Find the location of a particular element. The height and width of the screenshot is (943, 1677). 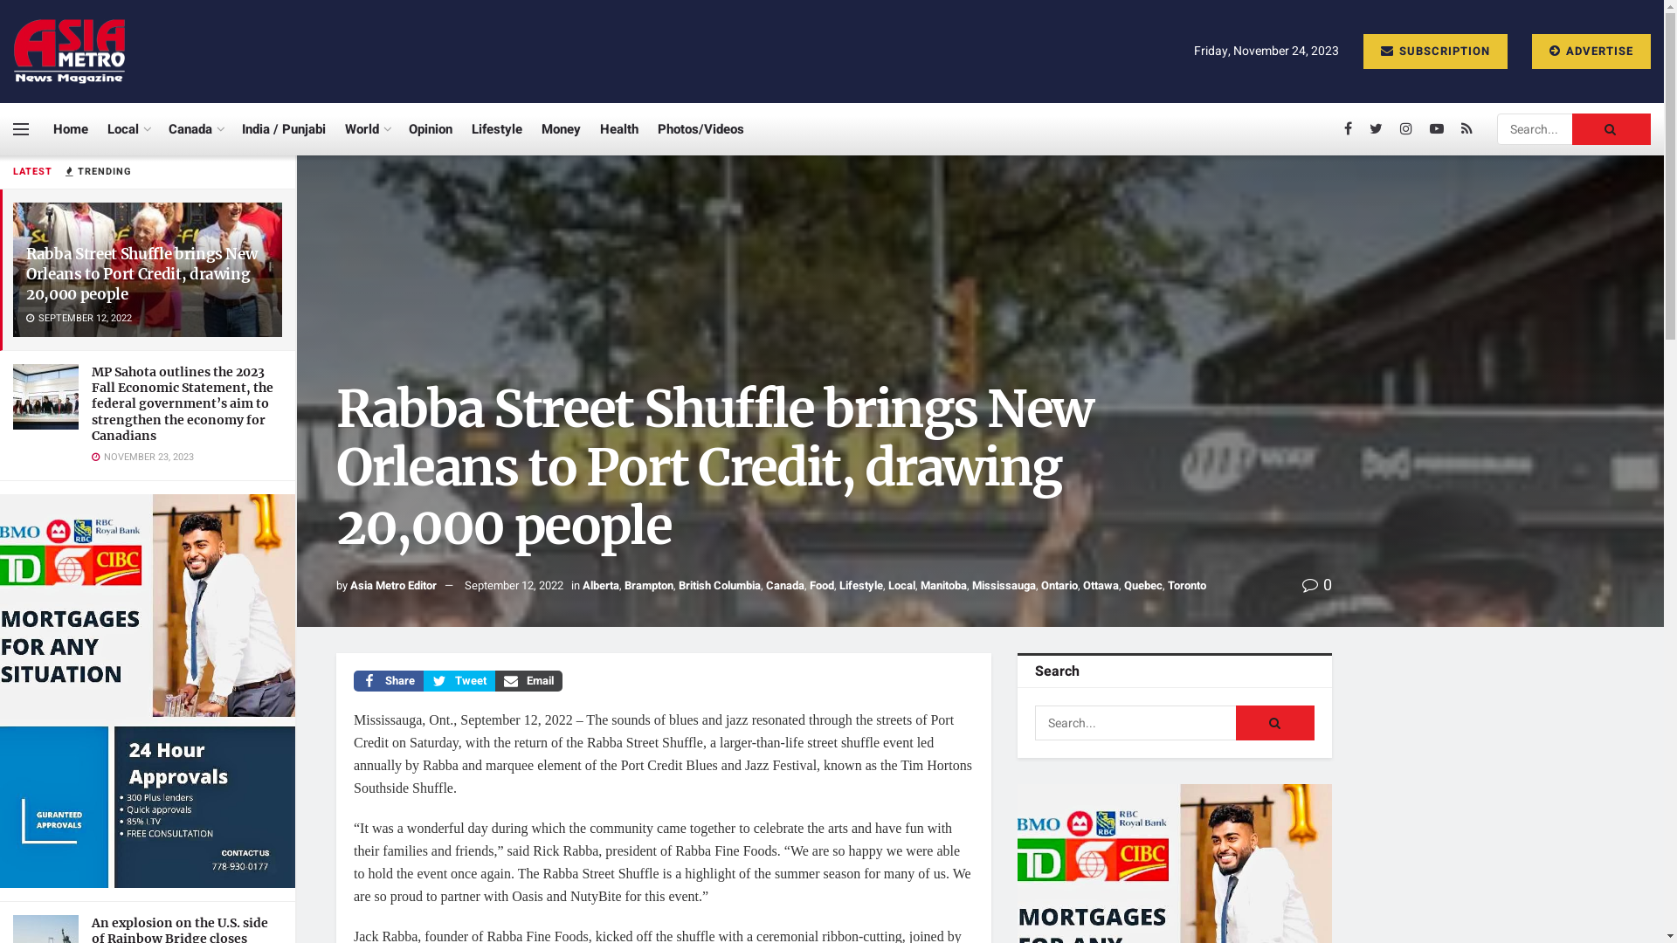

Brampton is located at coordinates (649, 585).